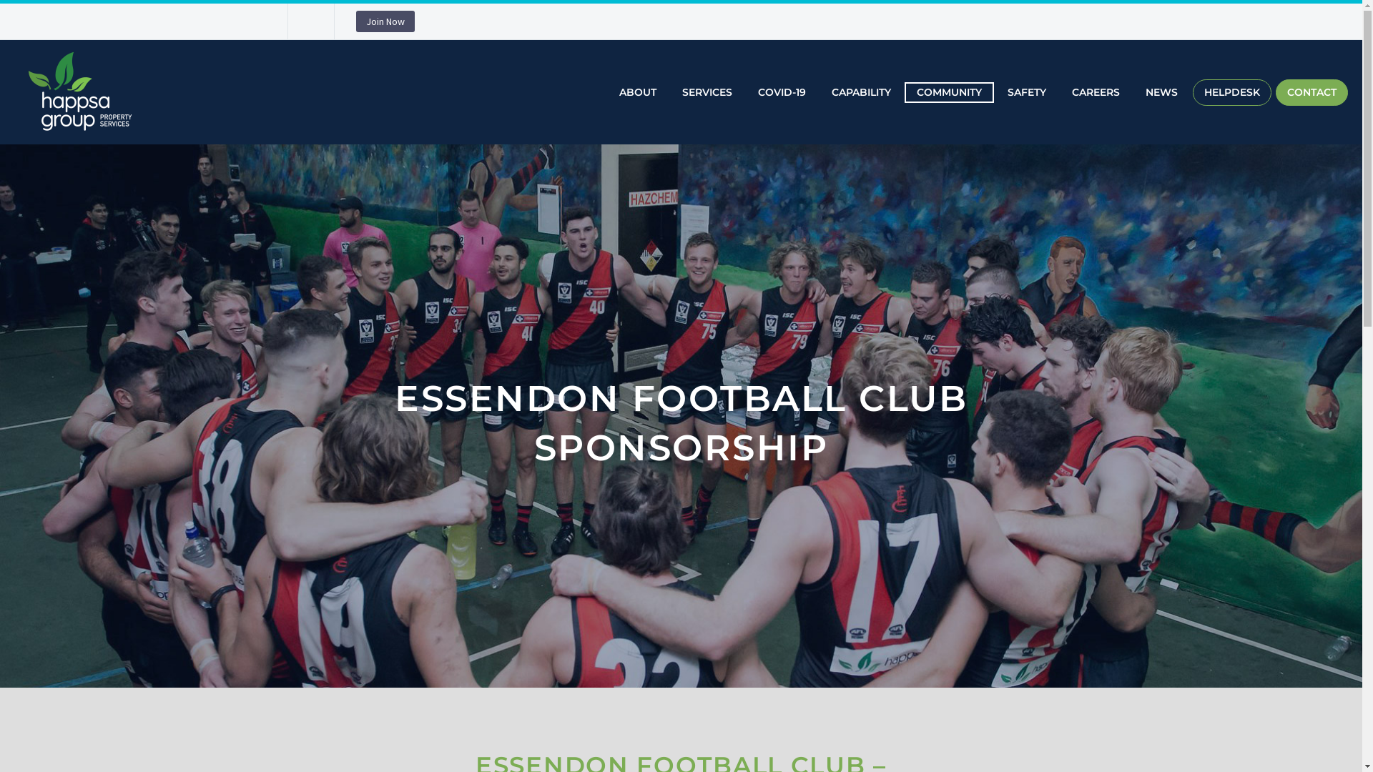 The image size is (1373, 772). I want to click on SERVICES, so click(707, 91).